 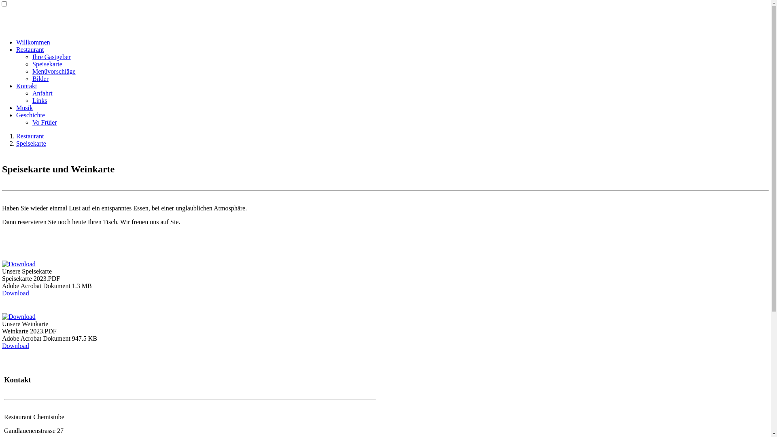 I want to click on Speisekarte, so click(x=31, y=143).